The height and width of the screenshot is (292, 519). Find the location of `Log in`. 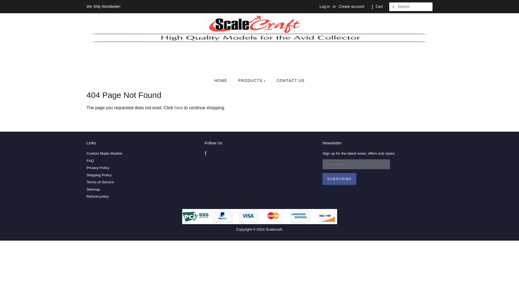

Log in is located at coordinates (324, 6).